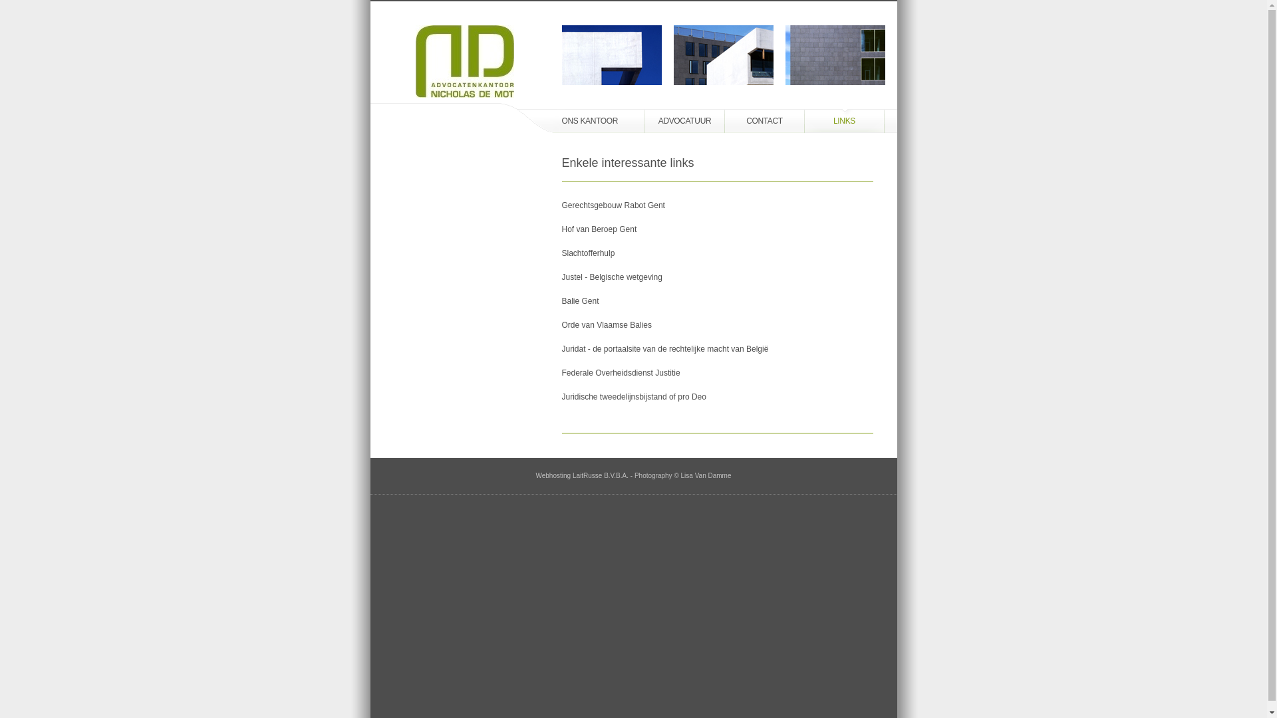 The image size is (1277, 718). What do you see at coordinates (717, 205) in the screenshot?
I see `Gerechtsgebouw Rabot Gent` at bounding box center [717, 205].